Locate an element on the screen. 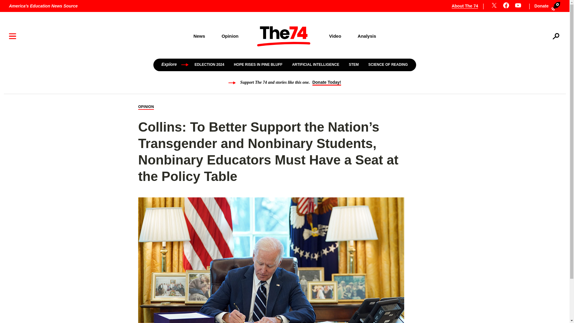 The width and height of the screenshot is (574, 323). News is located at coordinates (199, 36).